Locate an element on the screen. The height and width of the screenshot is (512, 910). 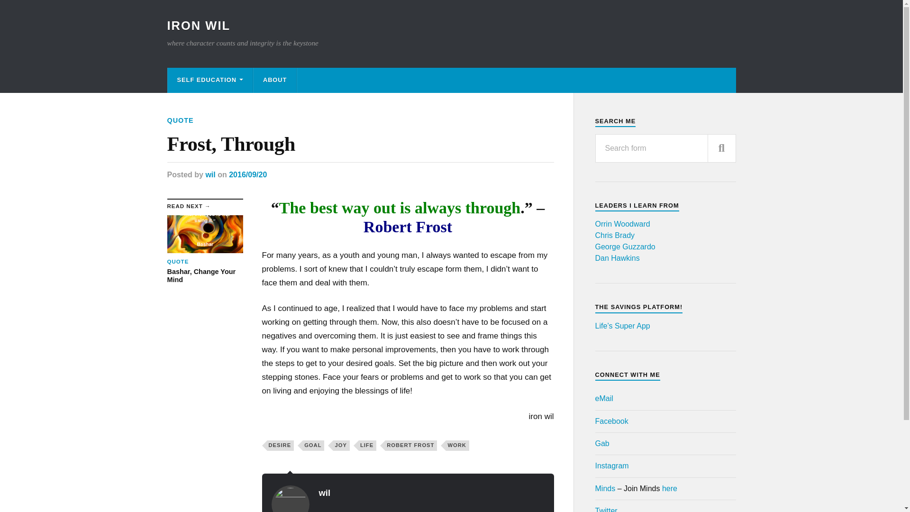
Gab is located at coordinates (602, 443).